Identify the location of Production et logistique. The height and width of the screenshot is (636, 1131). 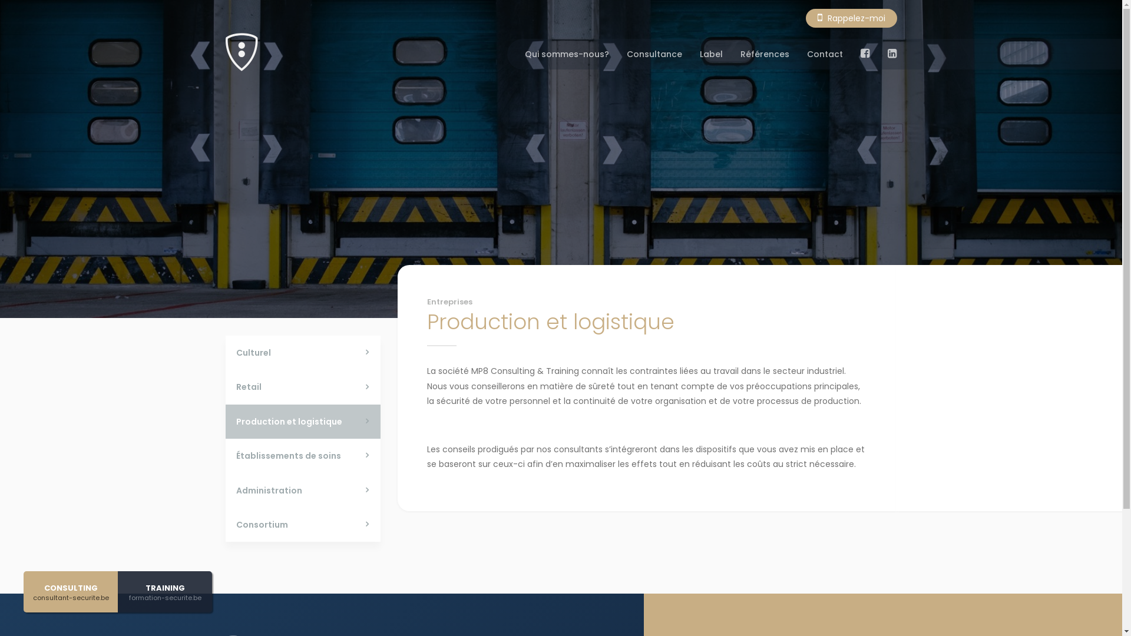
(303, 422).